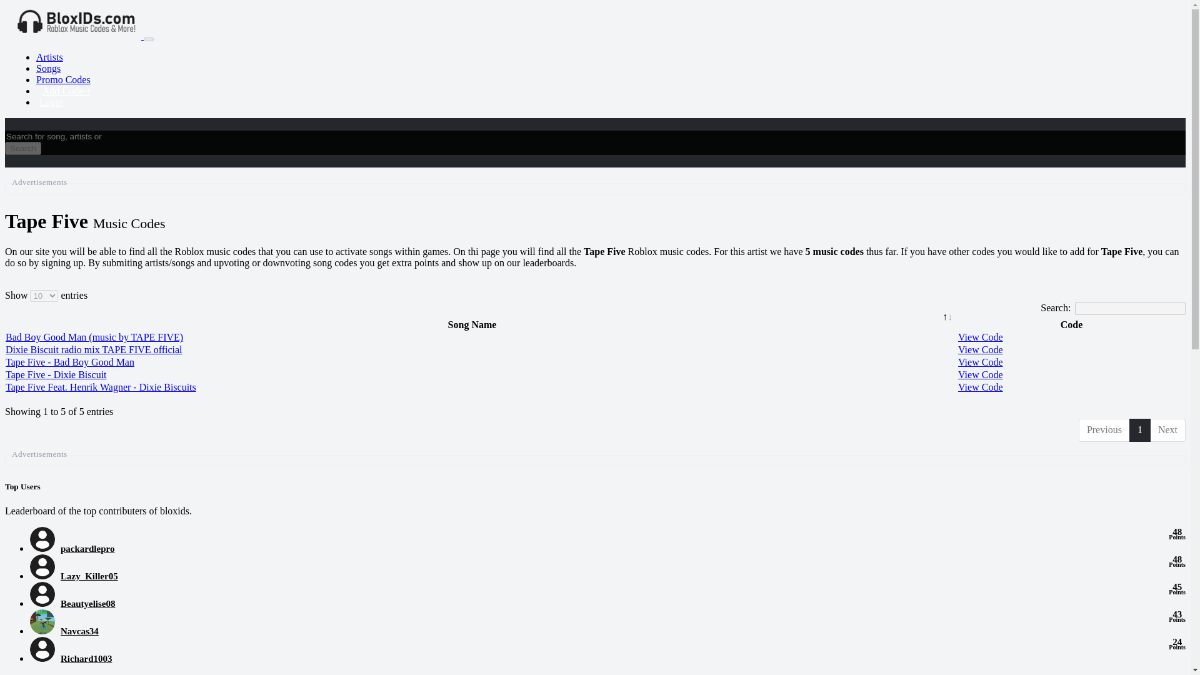 The image size is (1200, 675). I want to click on Tape Five - Bad Boy Good Man, so click(49, 57).